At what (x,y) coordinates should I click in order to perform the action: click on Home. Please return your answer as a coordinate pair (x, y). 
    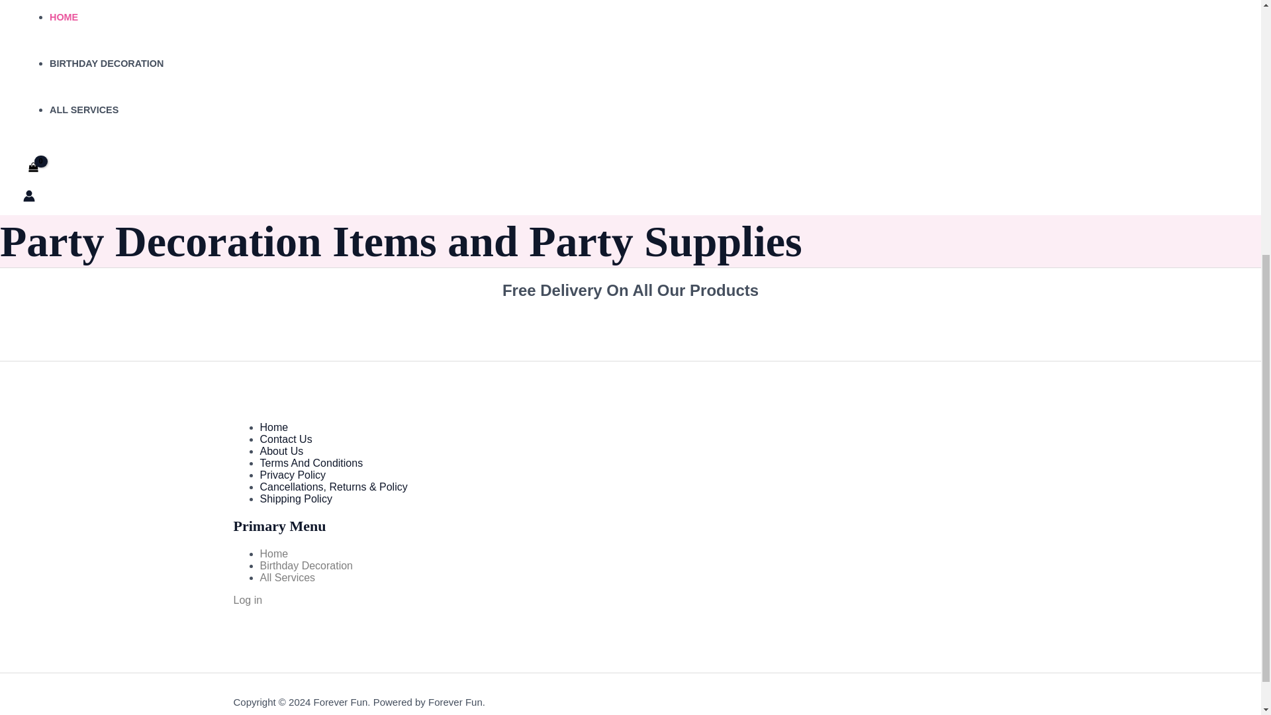
    Looking at the image, I should click on (273, 553).